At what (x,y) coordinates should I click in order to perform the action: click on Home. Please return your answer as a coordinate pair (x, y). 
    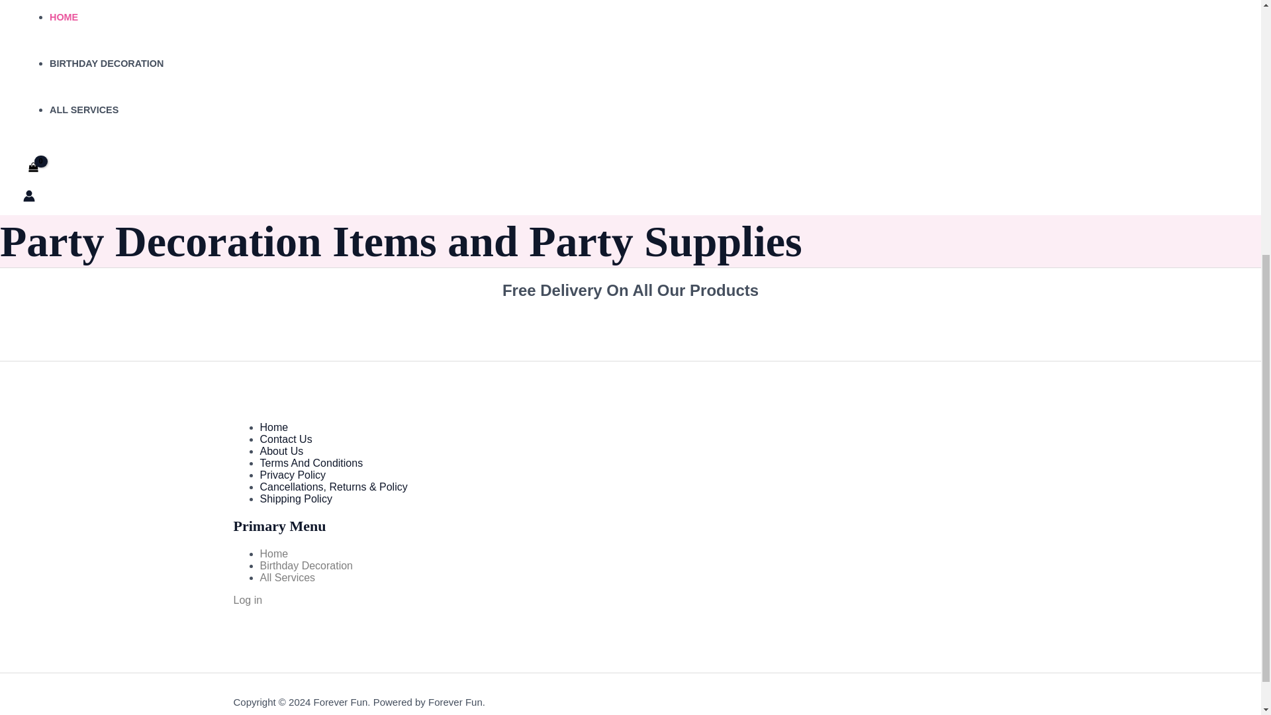
    Looking at the image, I should click on (273, 553).